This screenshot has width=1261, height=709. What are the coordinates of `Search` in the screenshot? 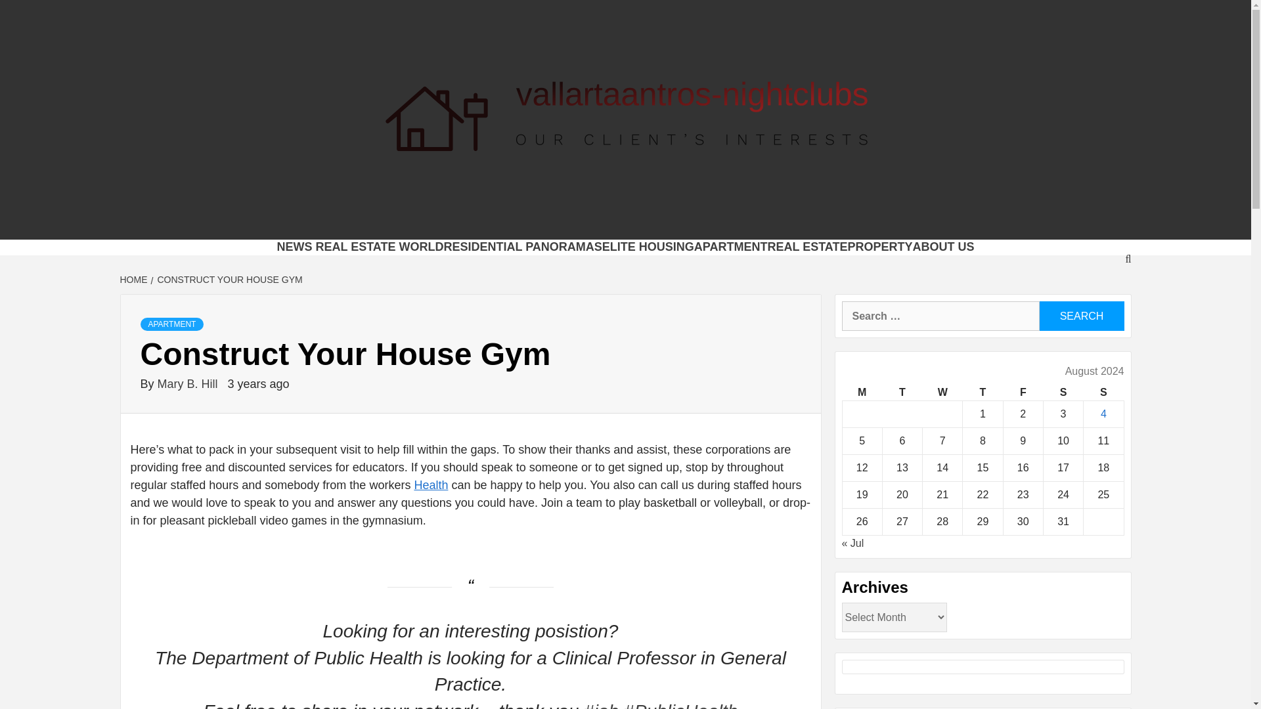 It's located at (1081, 316).